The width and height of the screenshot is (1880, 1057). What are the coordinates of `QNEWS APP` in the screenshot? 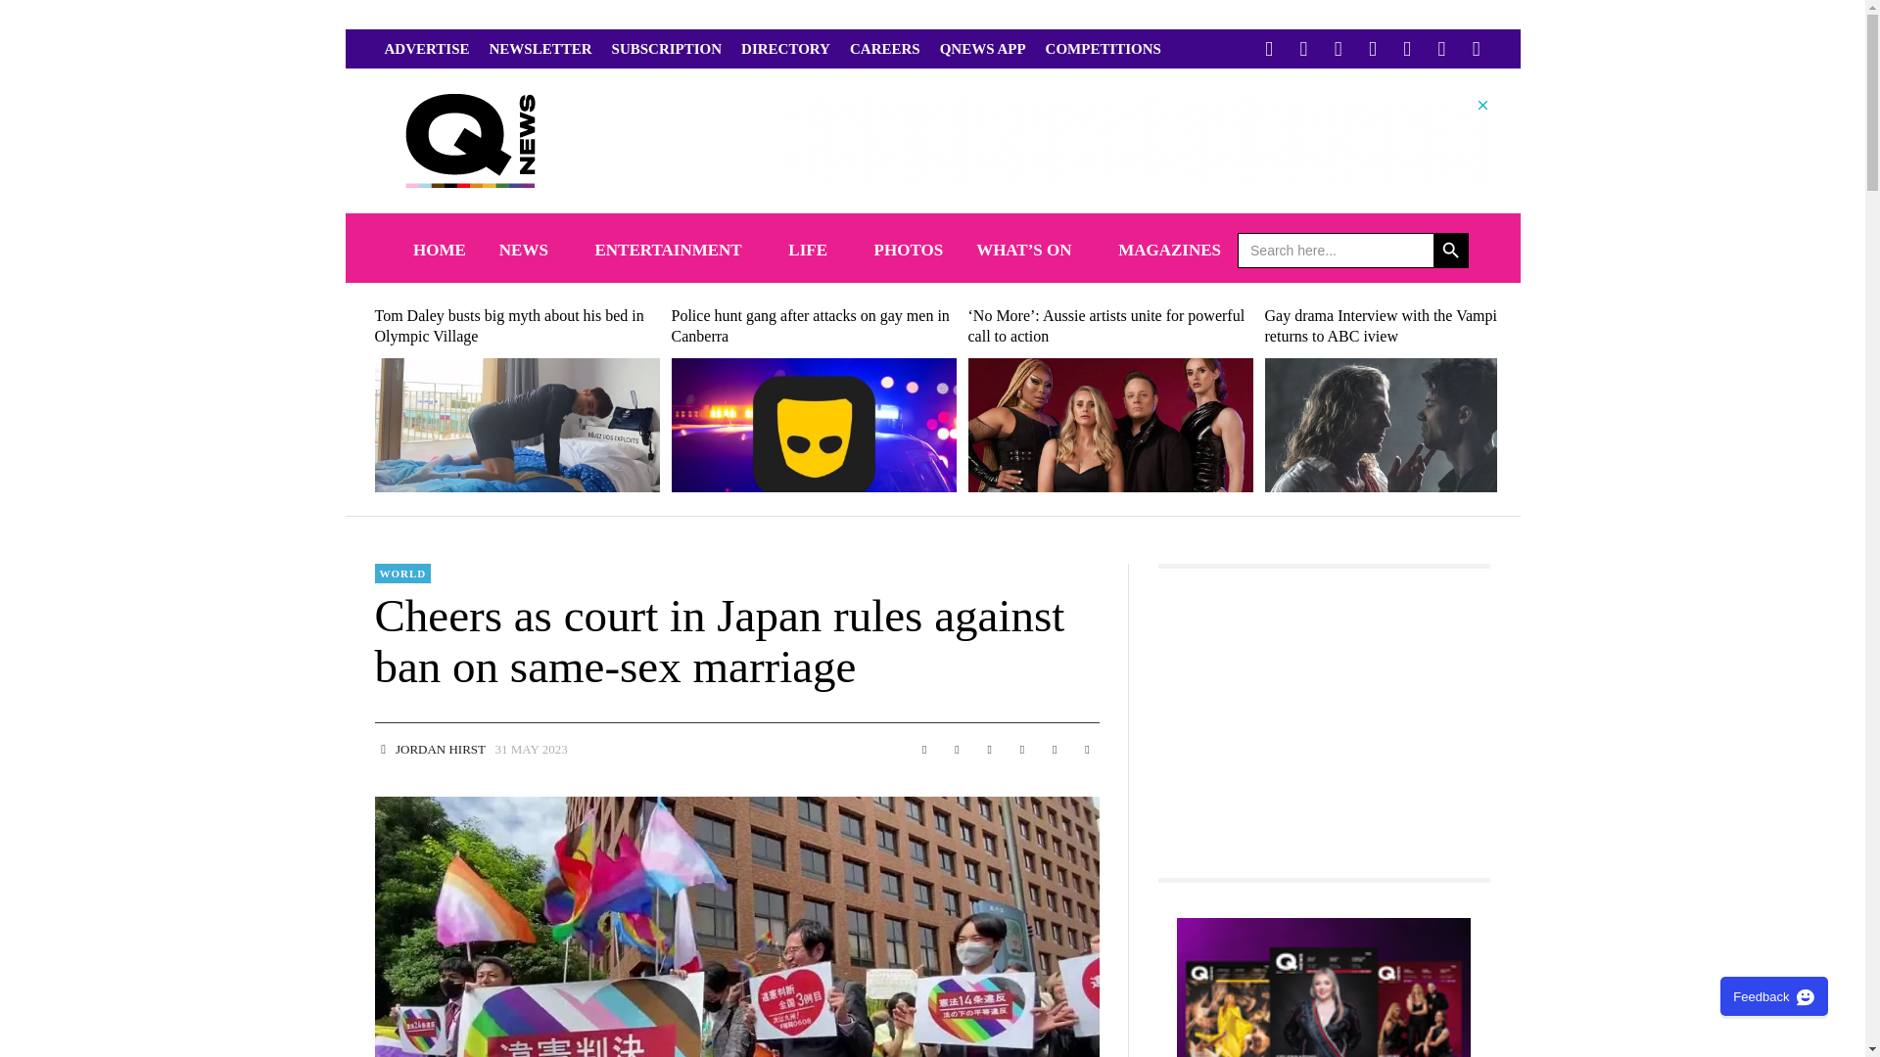 It's located at (983, 49).